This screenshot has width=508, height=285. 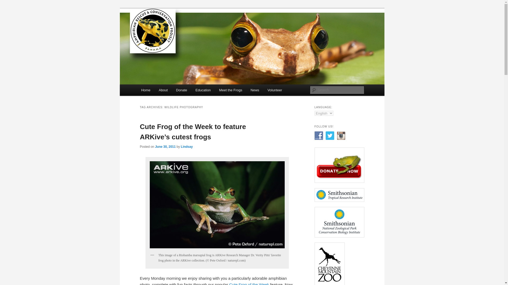 I want to click on News, so click(x=255, y=90).